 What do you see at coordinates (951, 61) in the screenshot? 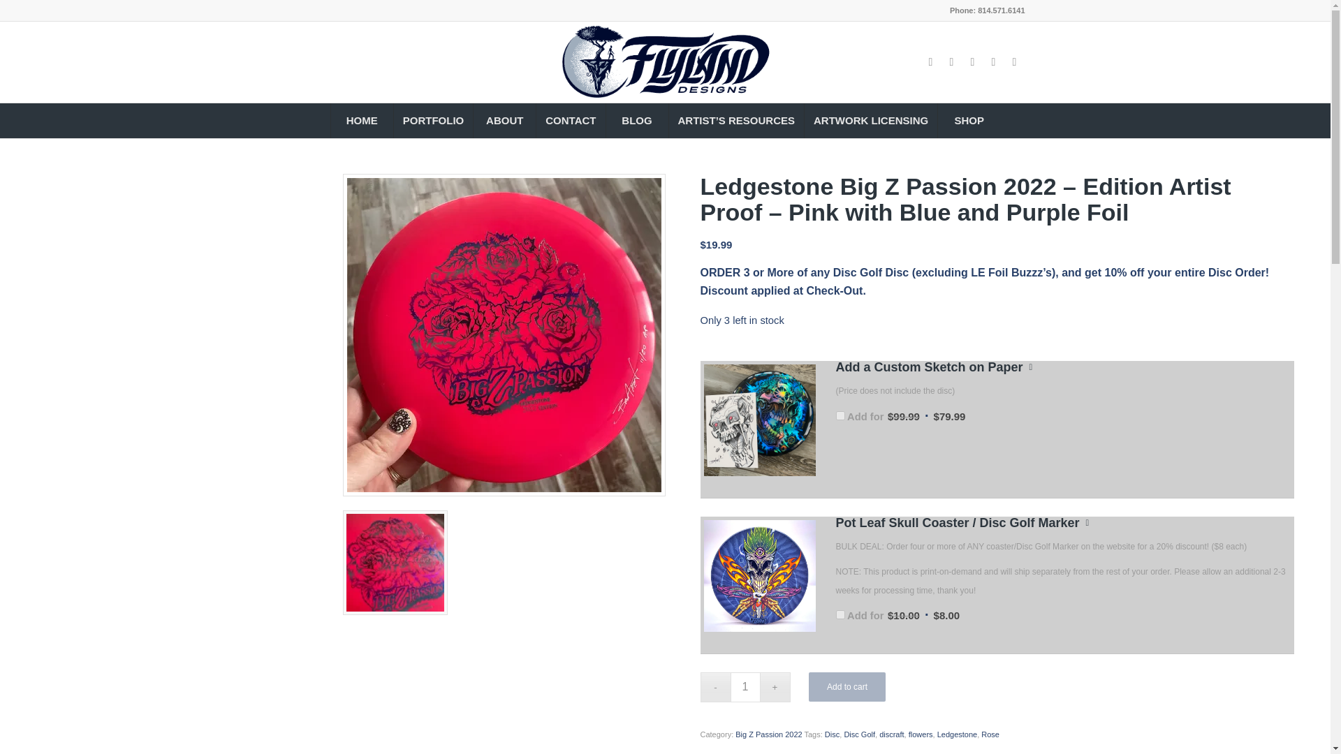
I see `Instagram` at bounding box center [951, 61].